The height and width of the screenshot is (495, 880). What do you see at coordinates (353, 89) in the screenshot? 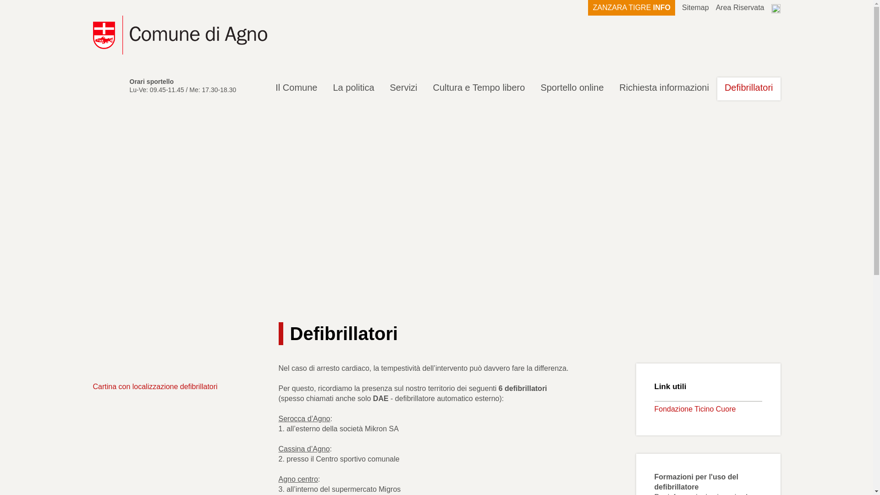
I see `La politica` at bounding box center [353, 89].